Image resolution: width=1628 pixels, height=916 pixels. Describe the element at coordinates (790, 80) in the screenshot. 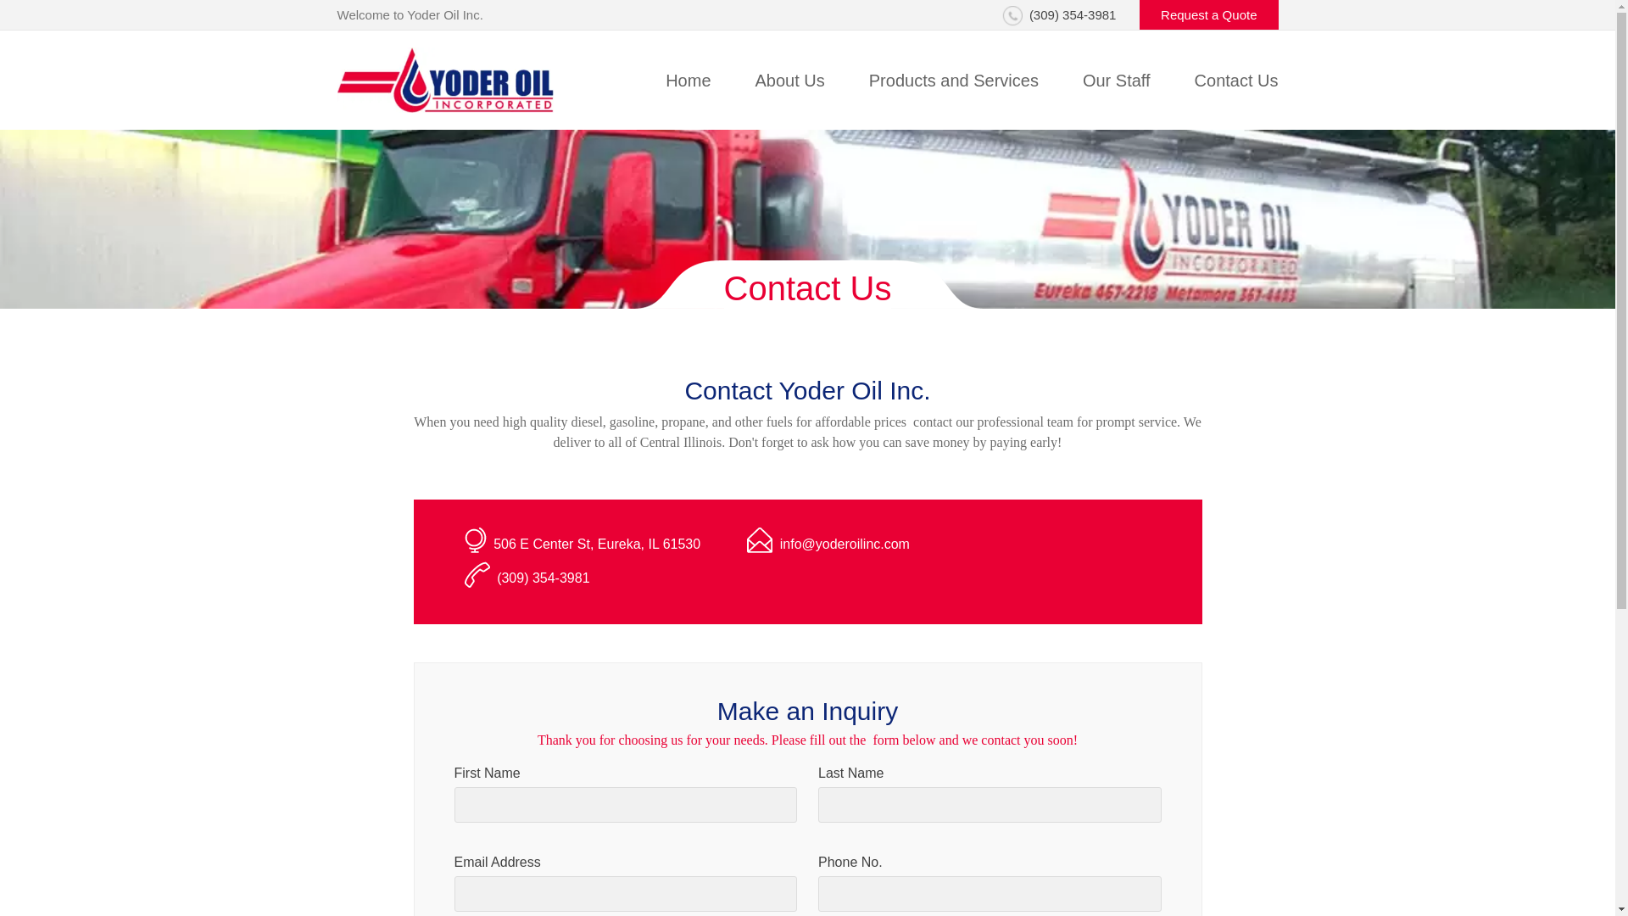

I see `About Us` at that location.